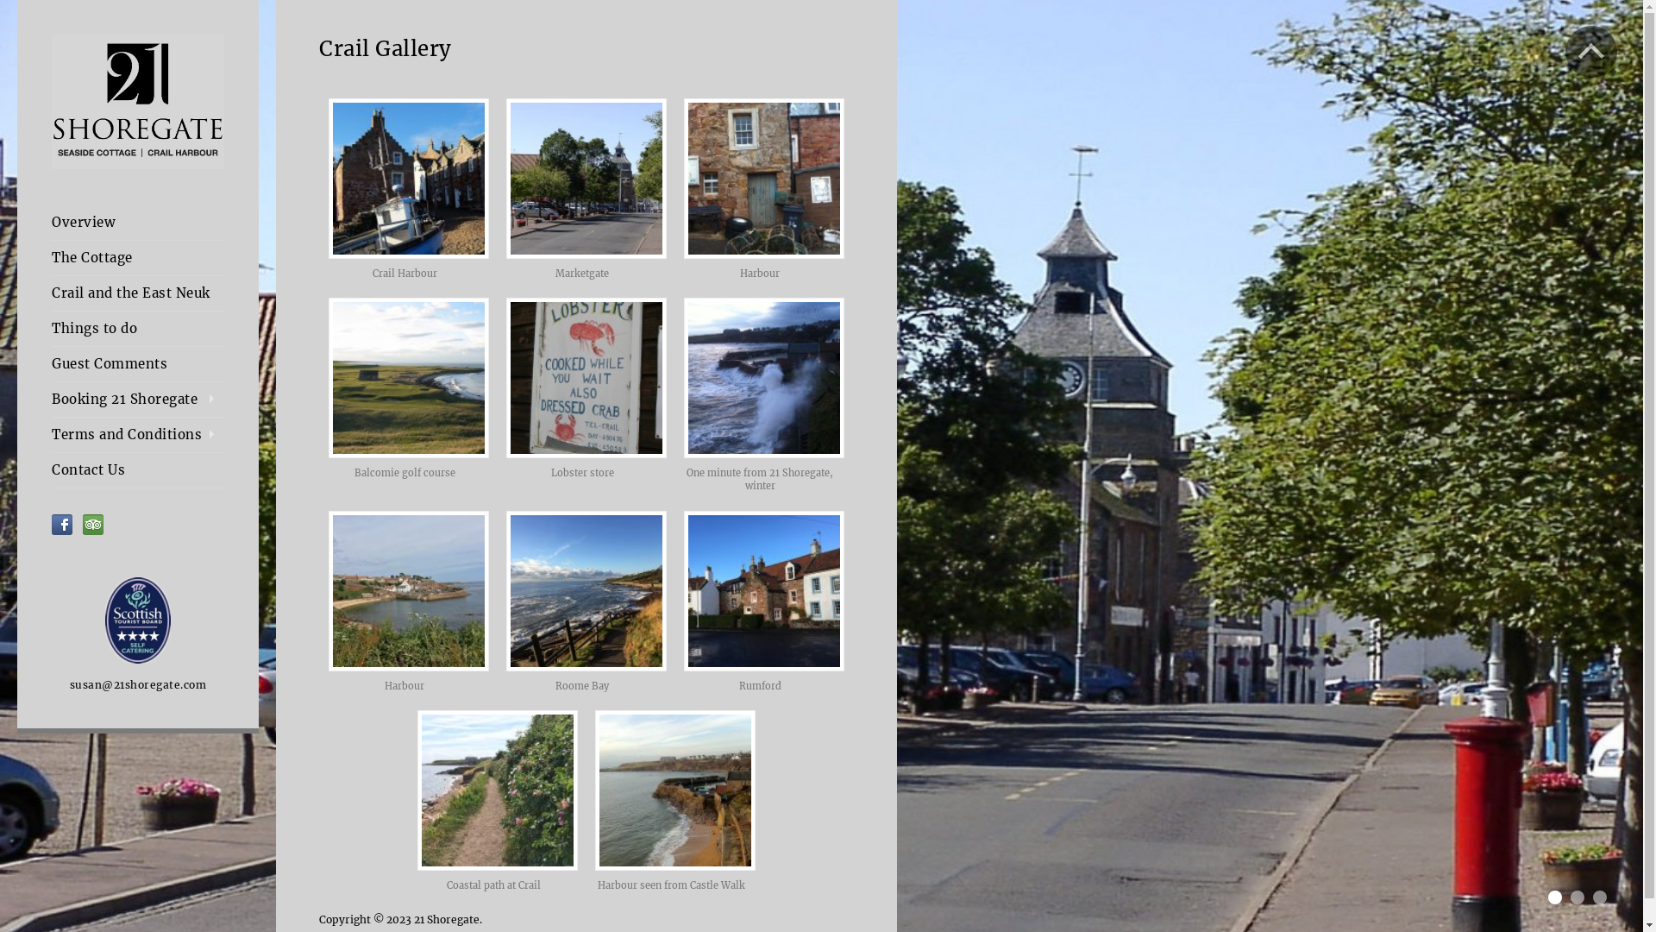 Image resolution: width=1656 pixels, height=932 pixels. I want to click on Overview, so click(138, 223).